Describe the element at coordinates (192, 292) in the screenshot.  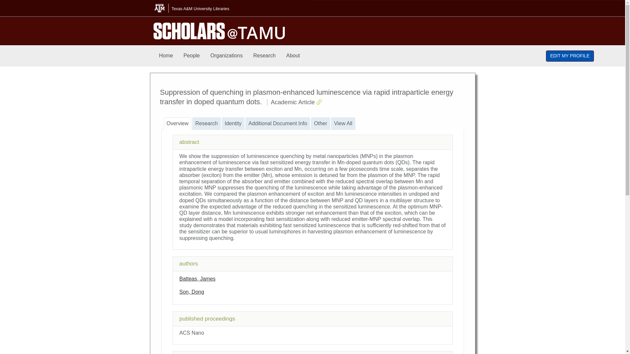
I see `author name` at that location.